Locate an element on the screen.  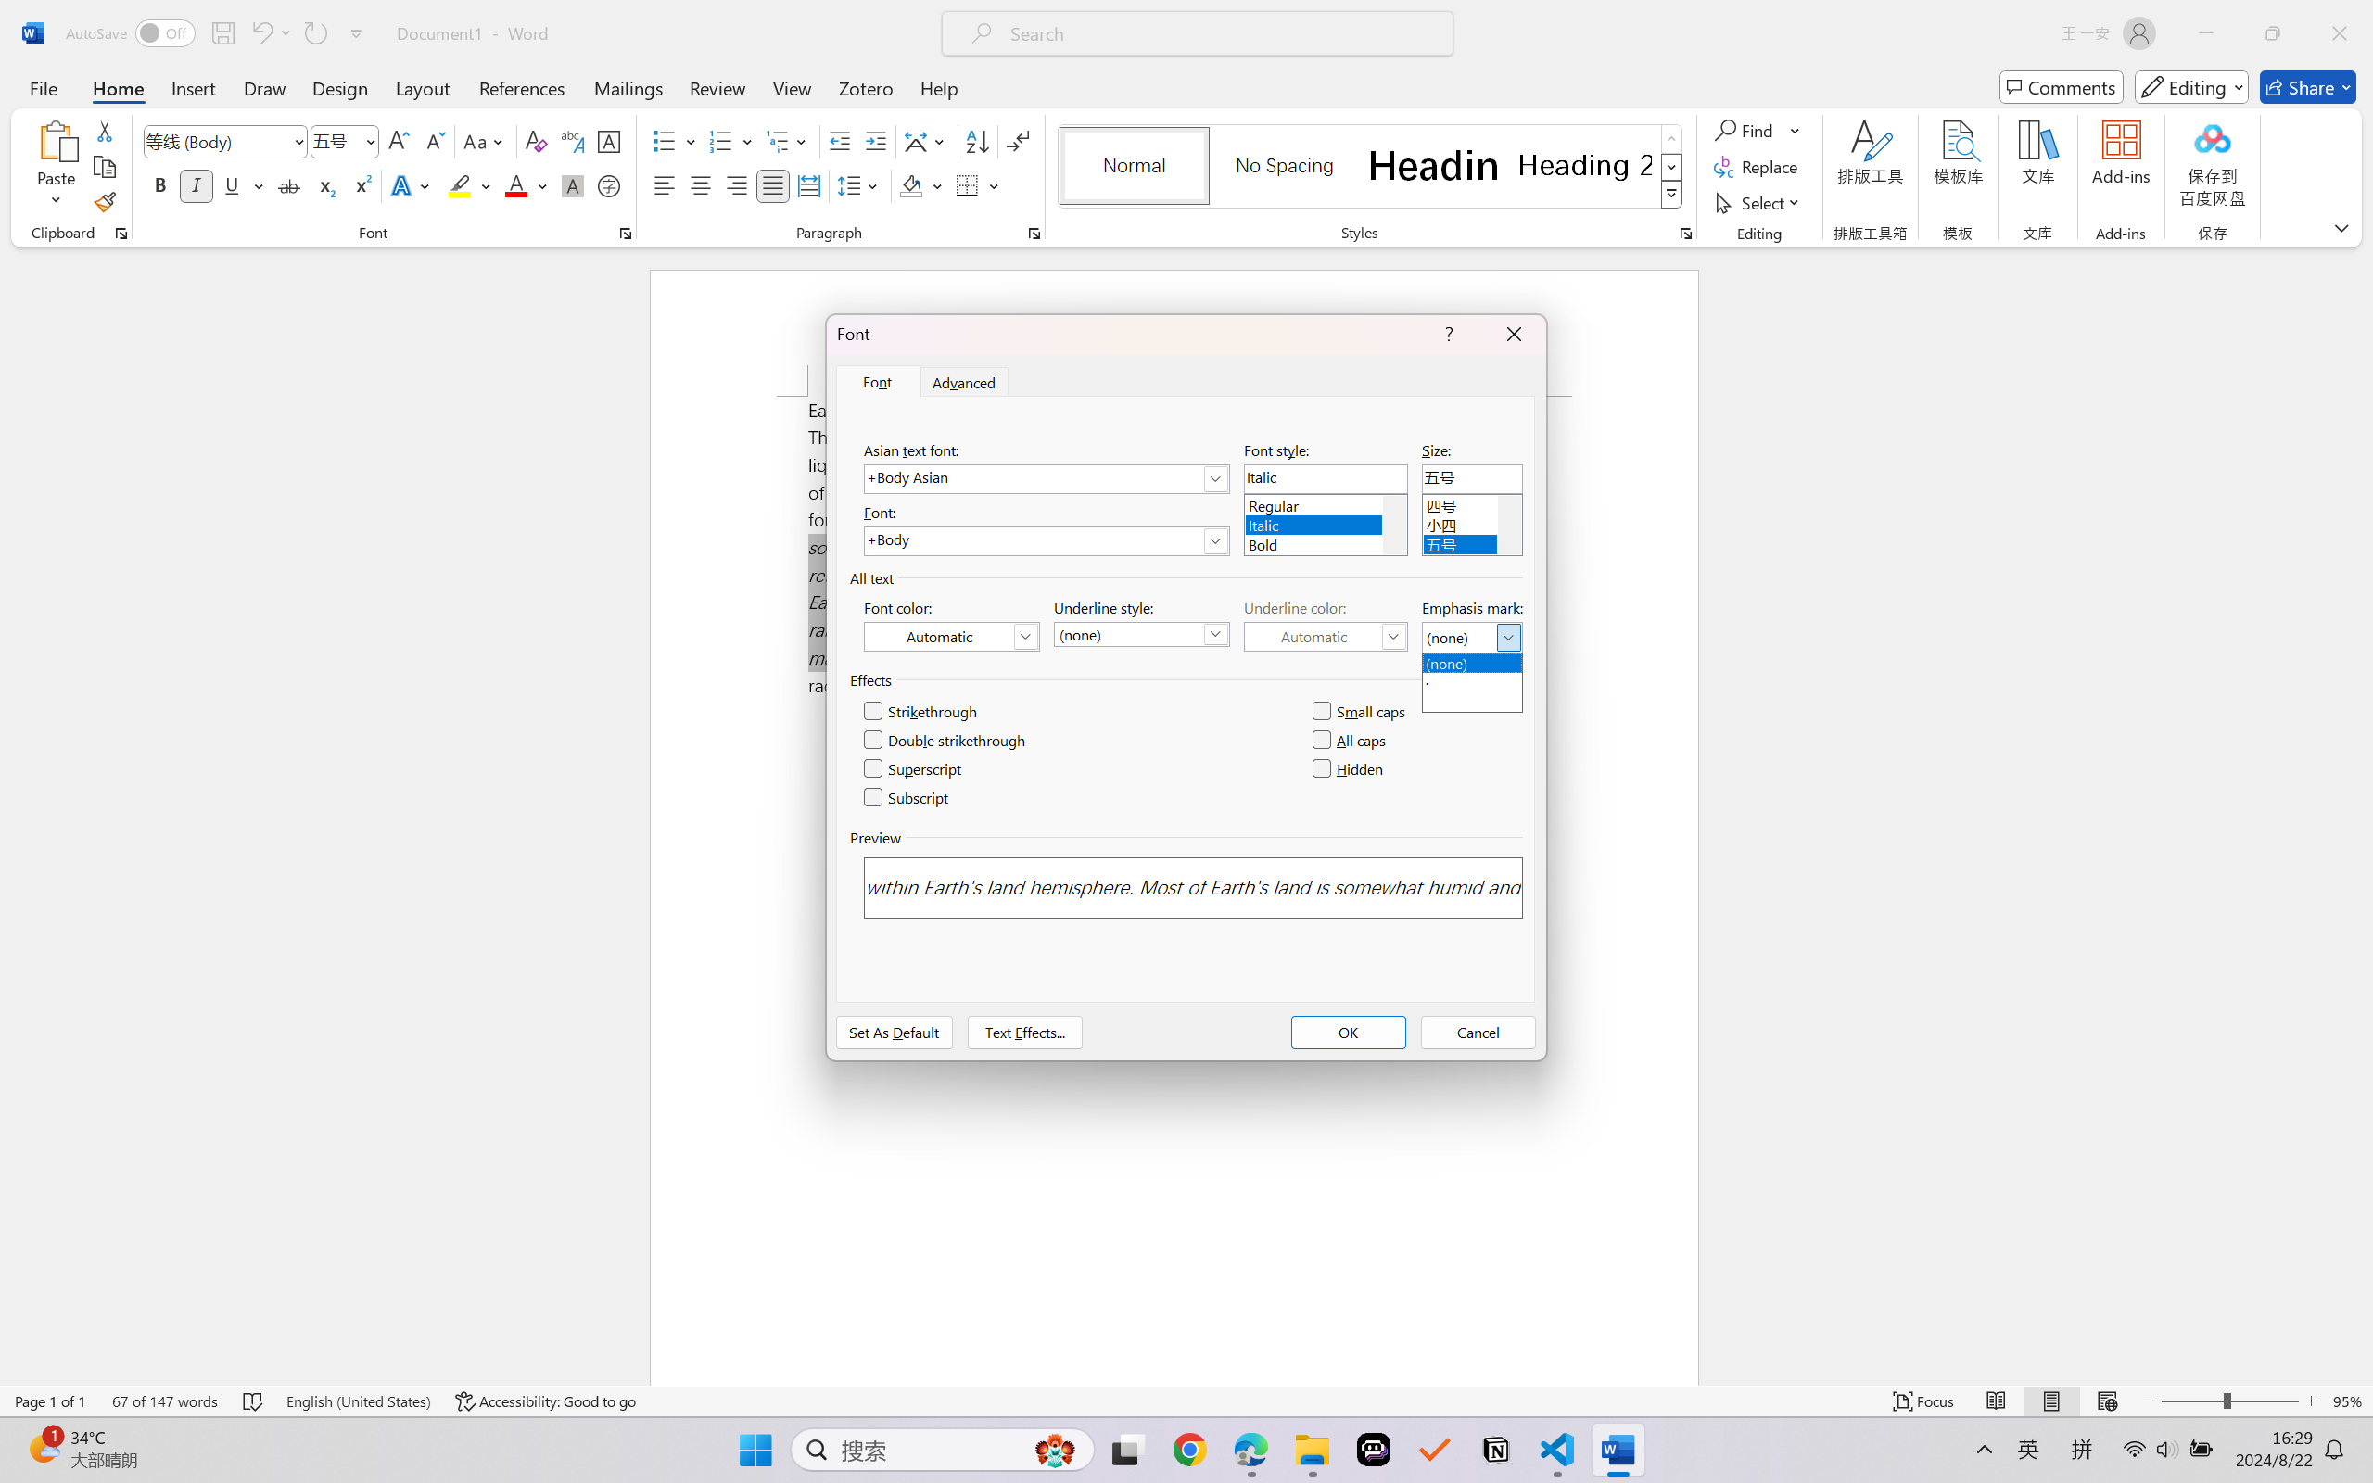
Asian Layout is located at coordinates (927, 141).